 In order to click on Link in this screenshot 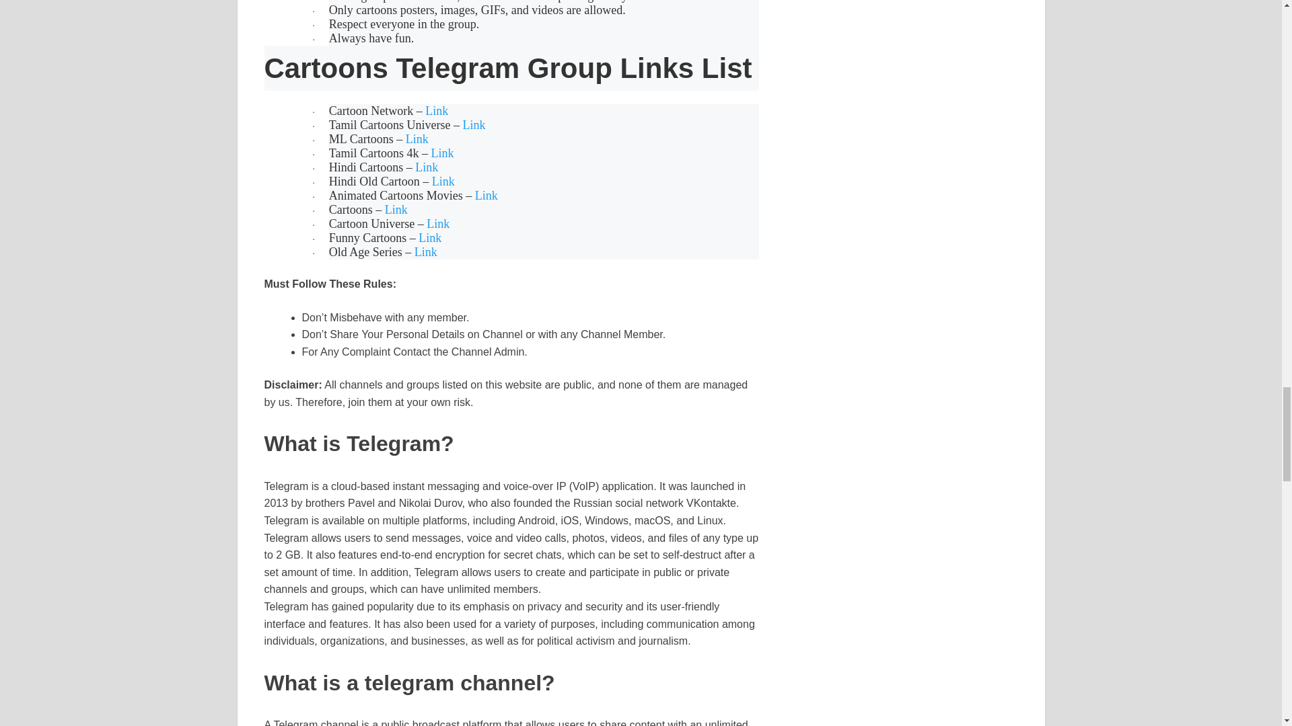, I will do `click(430, 238)`.